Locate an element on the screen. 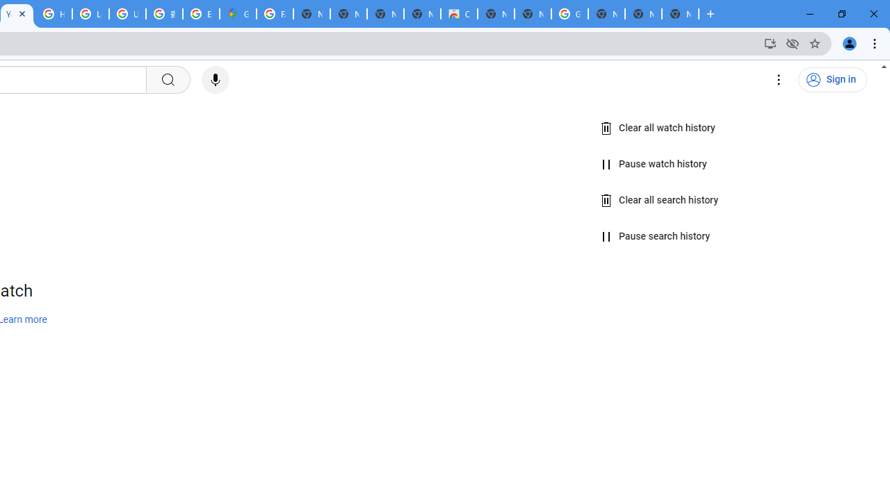 Image resolution: width=890 pixels, height=500 pixels. New Tab is located at coordinates (533, 14).